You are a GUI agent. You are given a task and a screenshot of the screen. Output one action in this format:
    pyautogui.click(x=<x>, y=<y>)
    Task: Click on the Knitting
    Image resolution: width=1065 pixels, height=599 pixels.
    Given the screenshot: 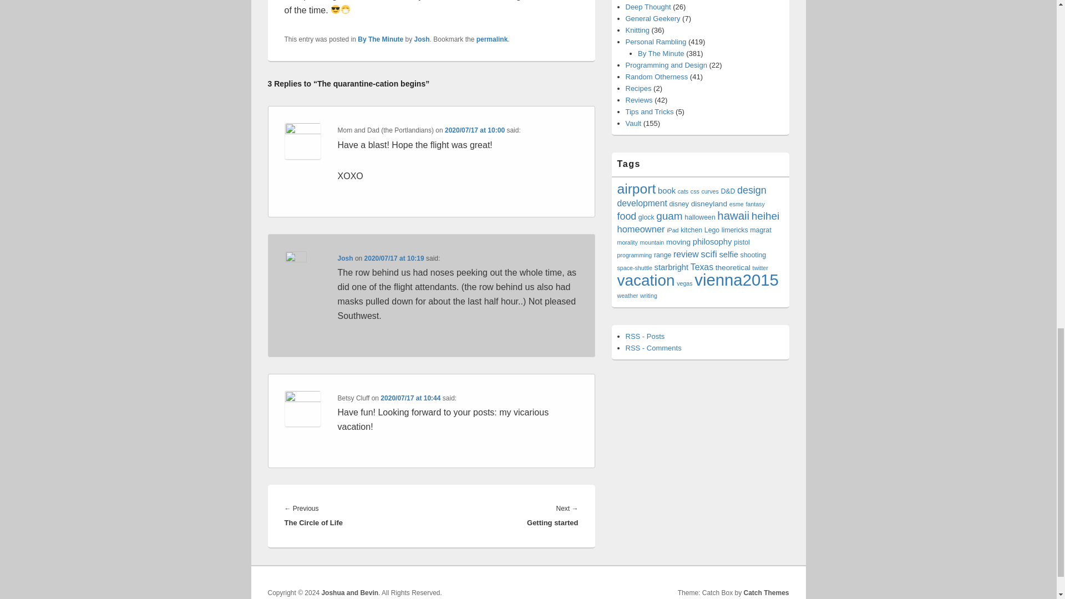 What is the action you would take?
    pyautogui.click(x=638, y=30)
    